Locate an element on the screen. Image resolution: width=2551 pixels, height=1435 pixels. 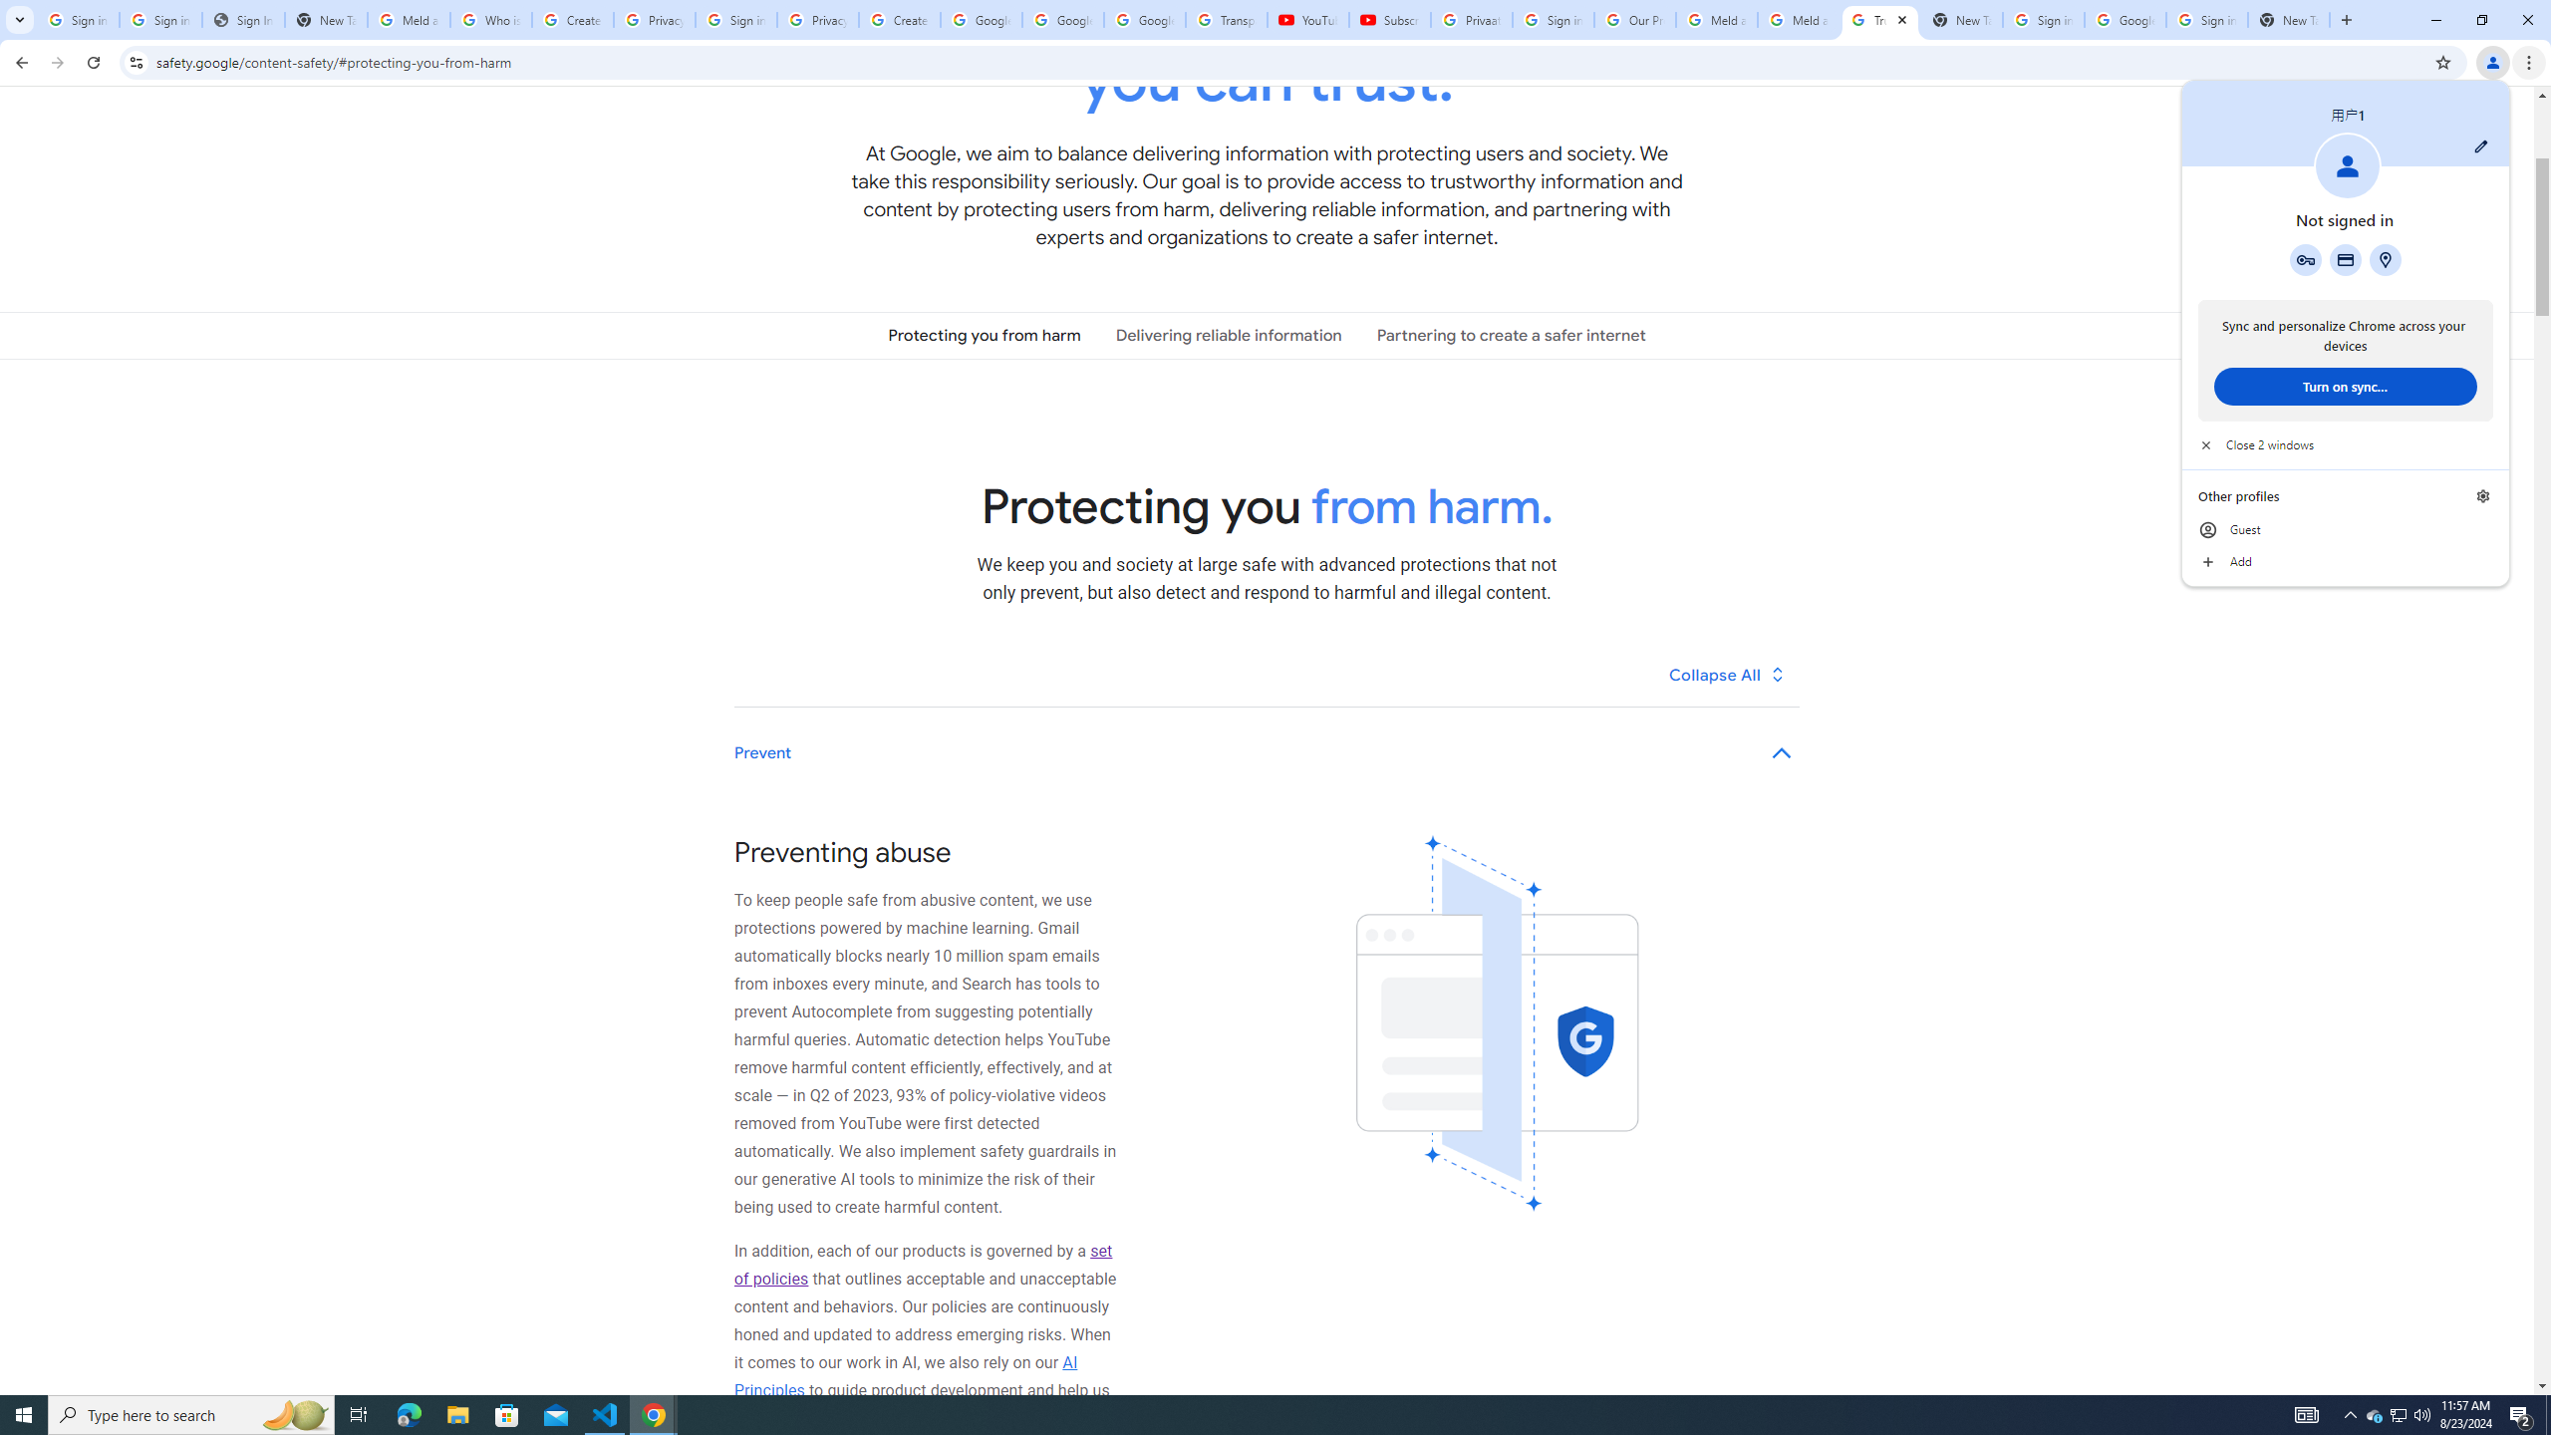
Sign In - USA TODAY is located at coordinates (243, 20).